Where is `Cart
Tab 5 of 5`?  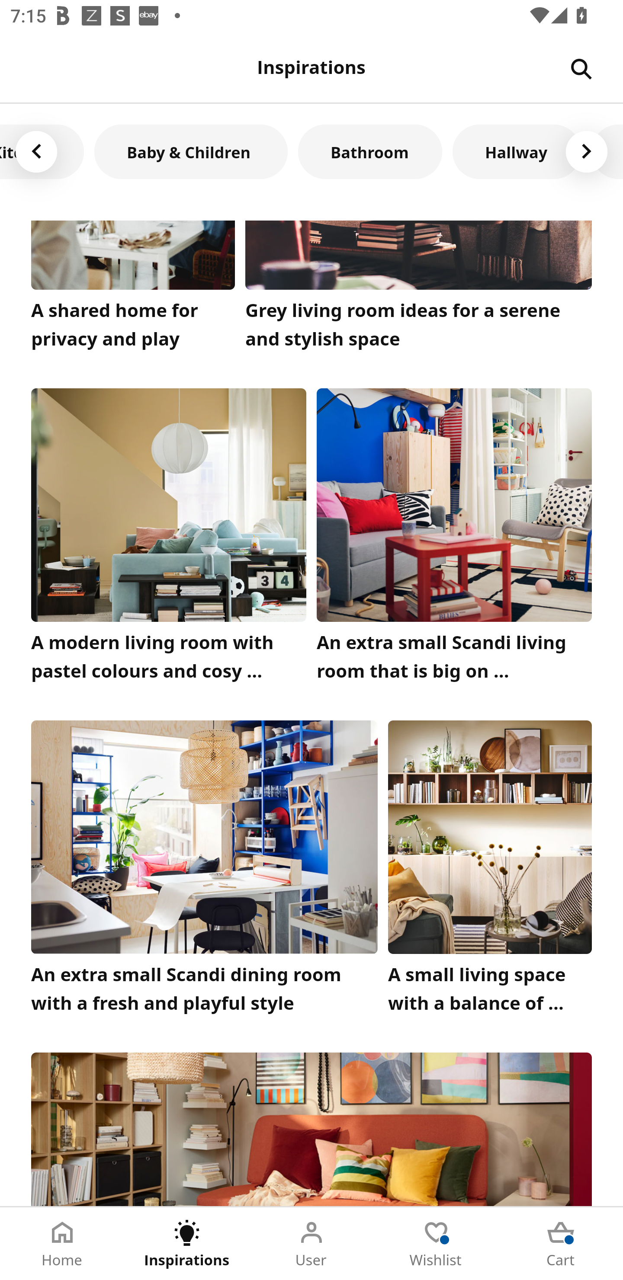 Cart
Tab 5 of 5 is located at coordinates (561, 1244).